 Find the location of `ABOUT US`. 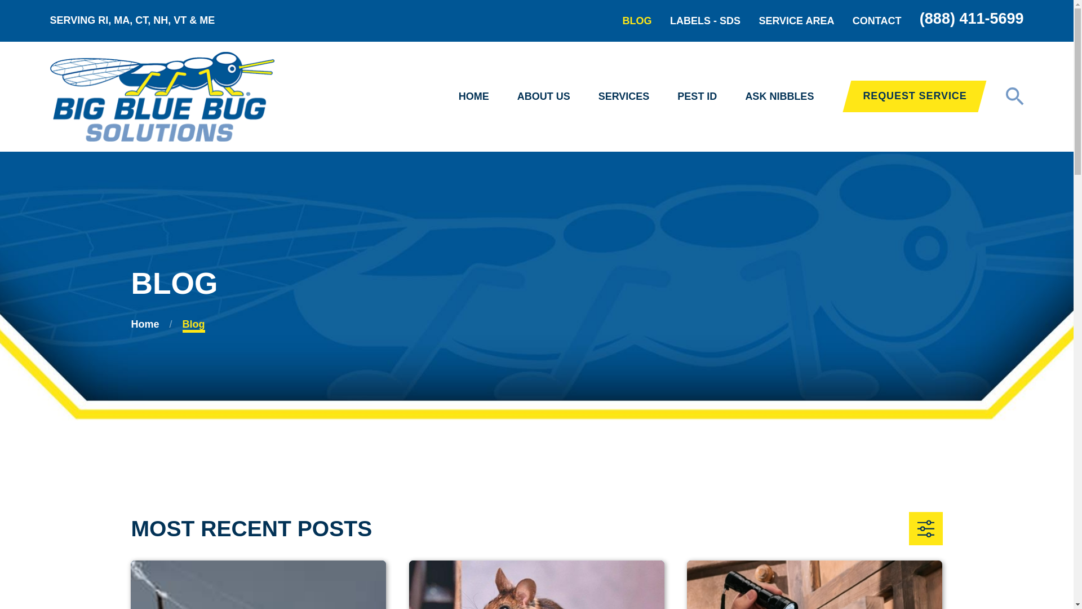

ABOUT US is located at coordinates (543, 96).